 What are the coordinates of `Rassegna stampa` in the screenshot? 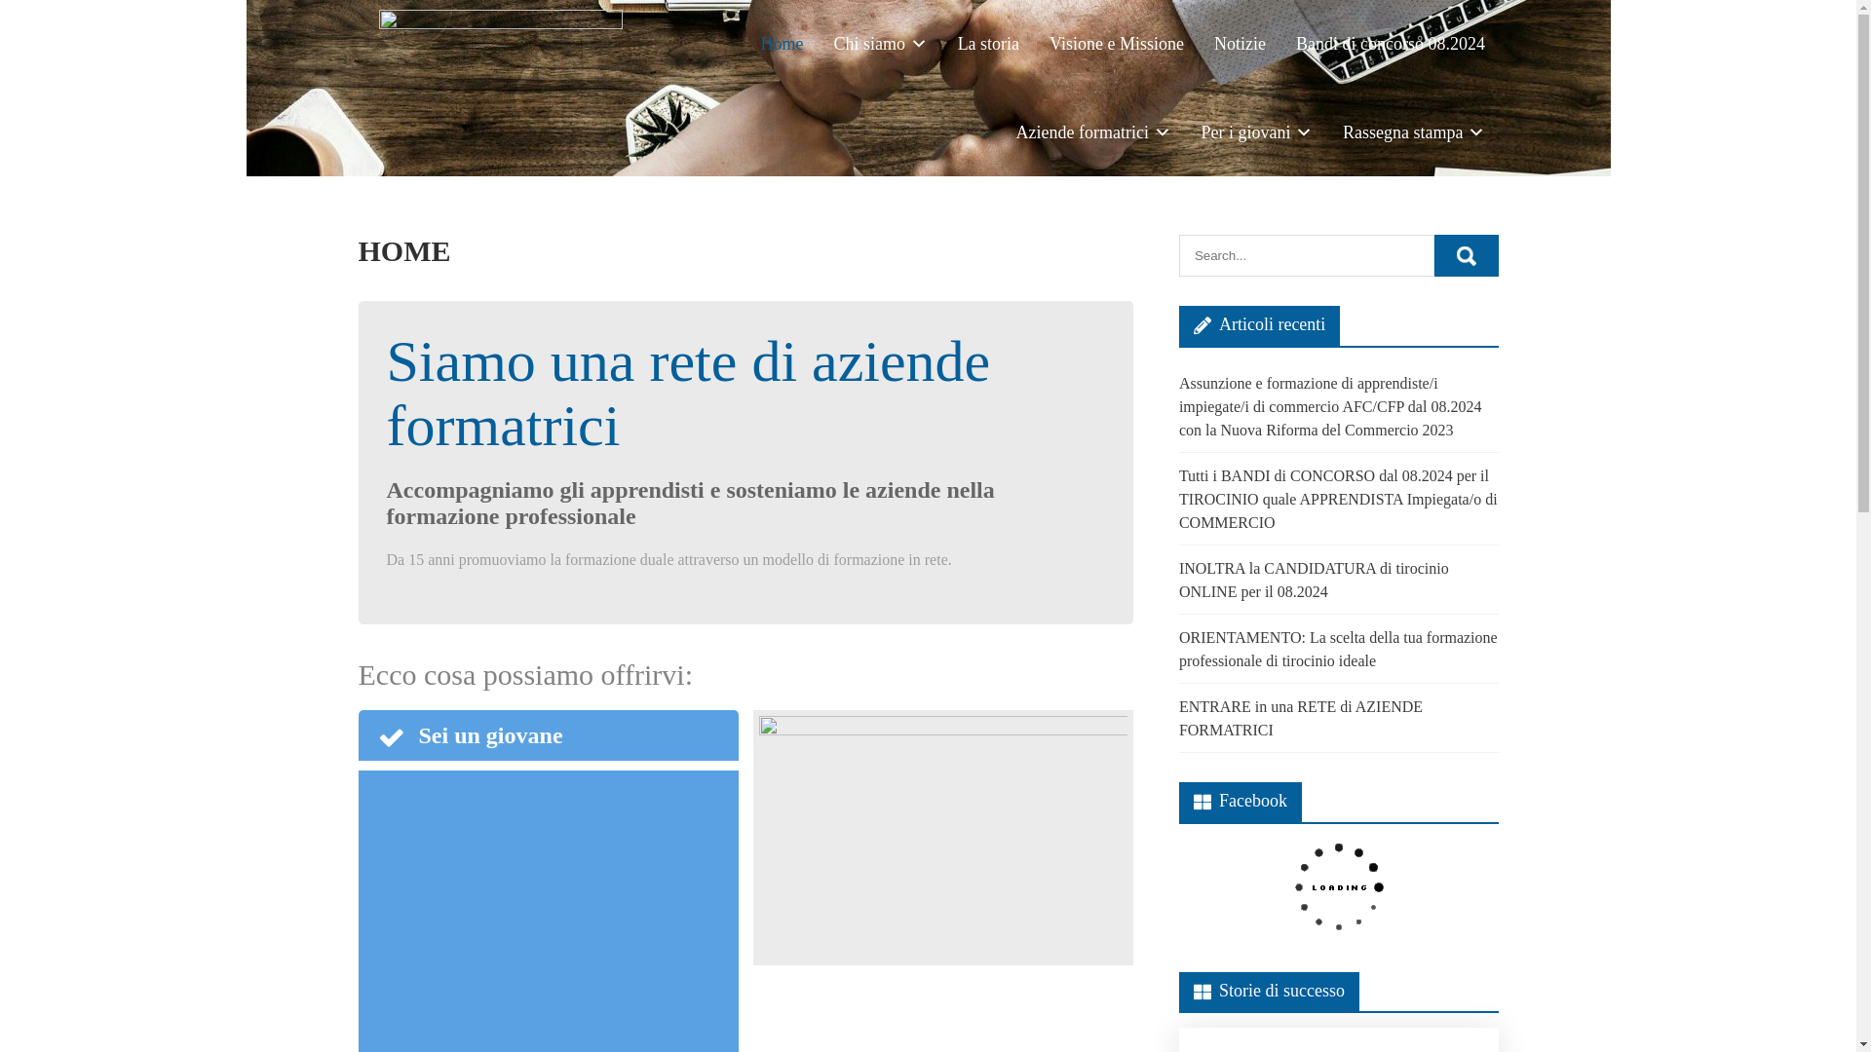 It's located at (1415, 132).